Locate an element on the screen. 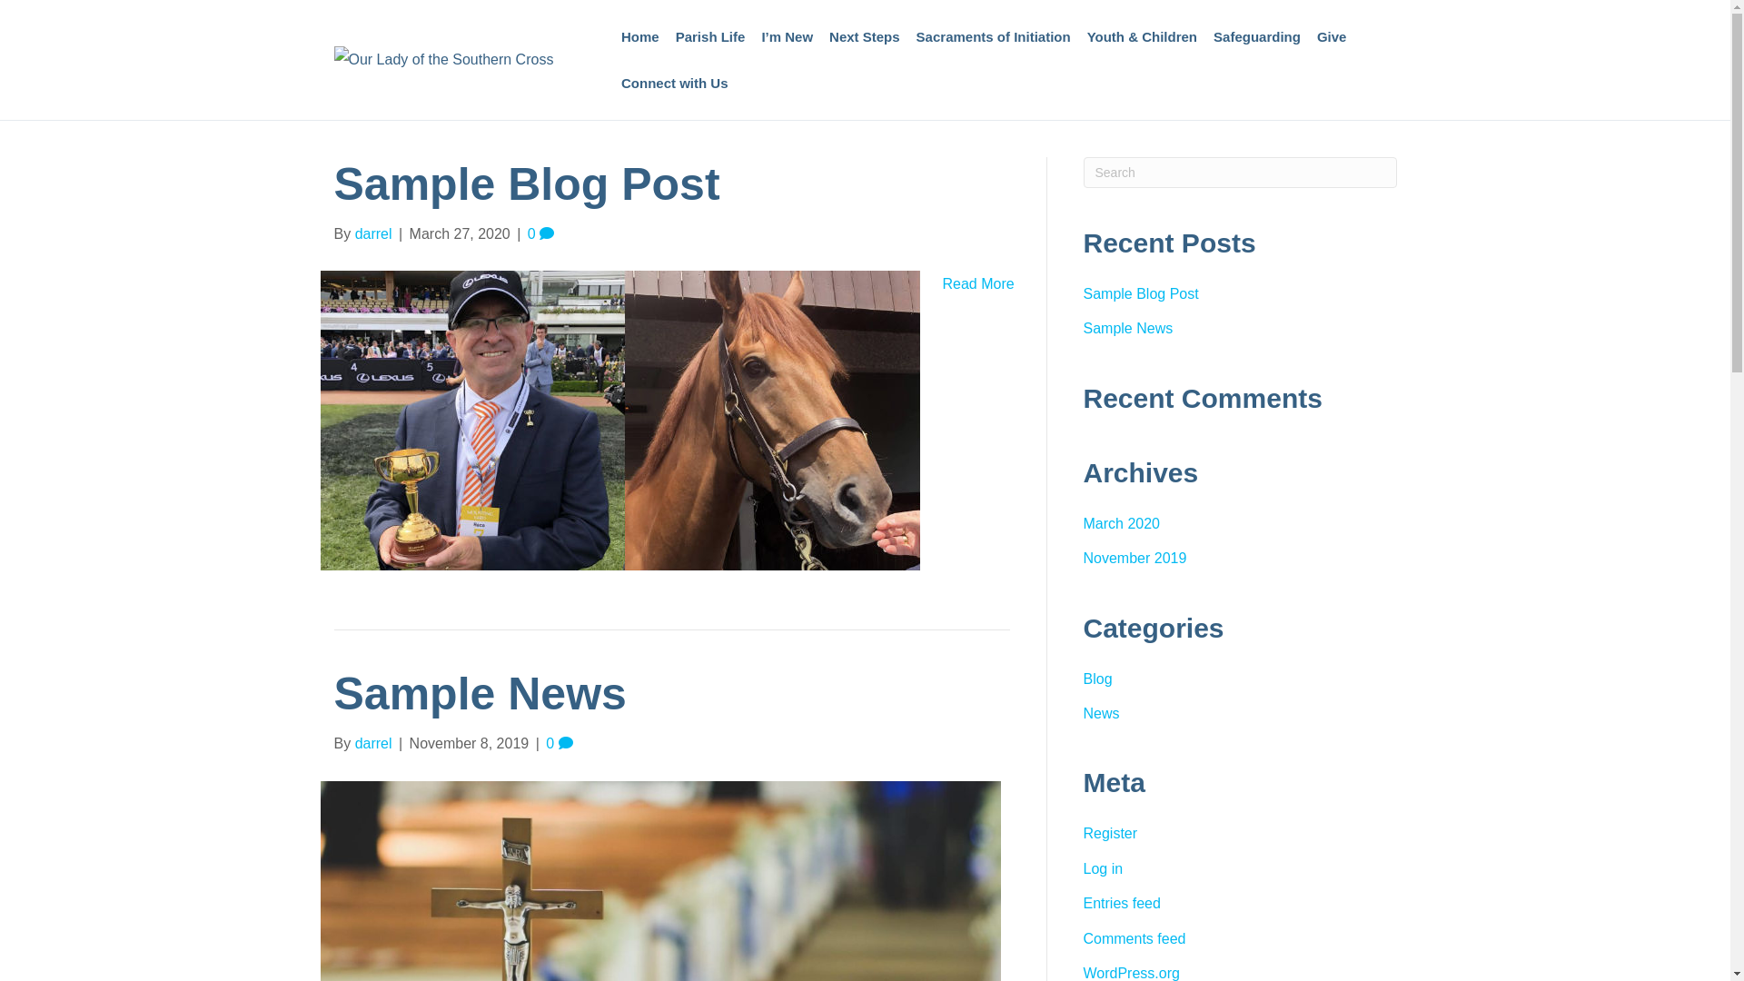 The width and height of the screenshot is (1744, 981). 0 is located at coordinates (560, 743).